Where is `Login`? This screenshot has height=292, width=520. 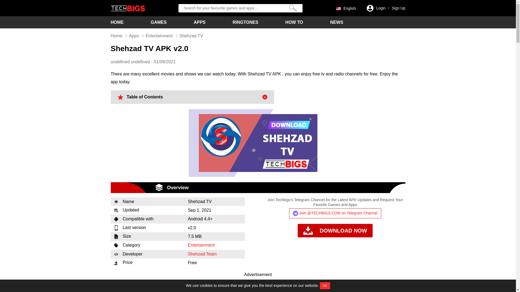 Login is located at coordinates (381, 8).